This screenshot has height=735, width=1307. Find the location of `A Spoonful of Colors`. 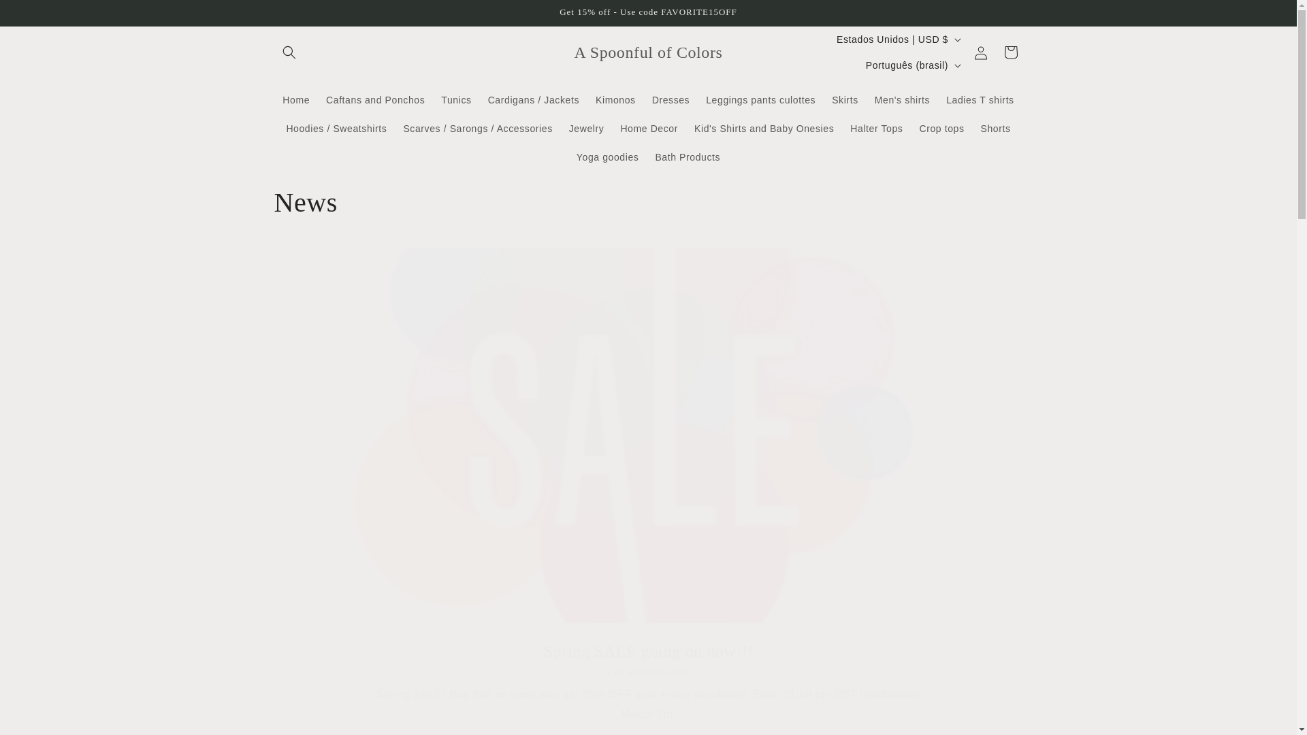

A Spoonful of Colors is located at coordinates (648, 53).